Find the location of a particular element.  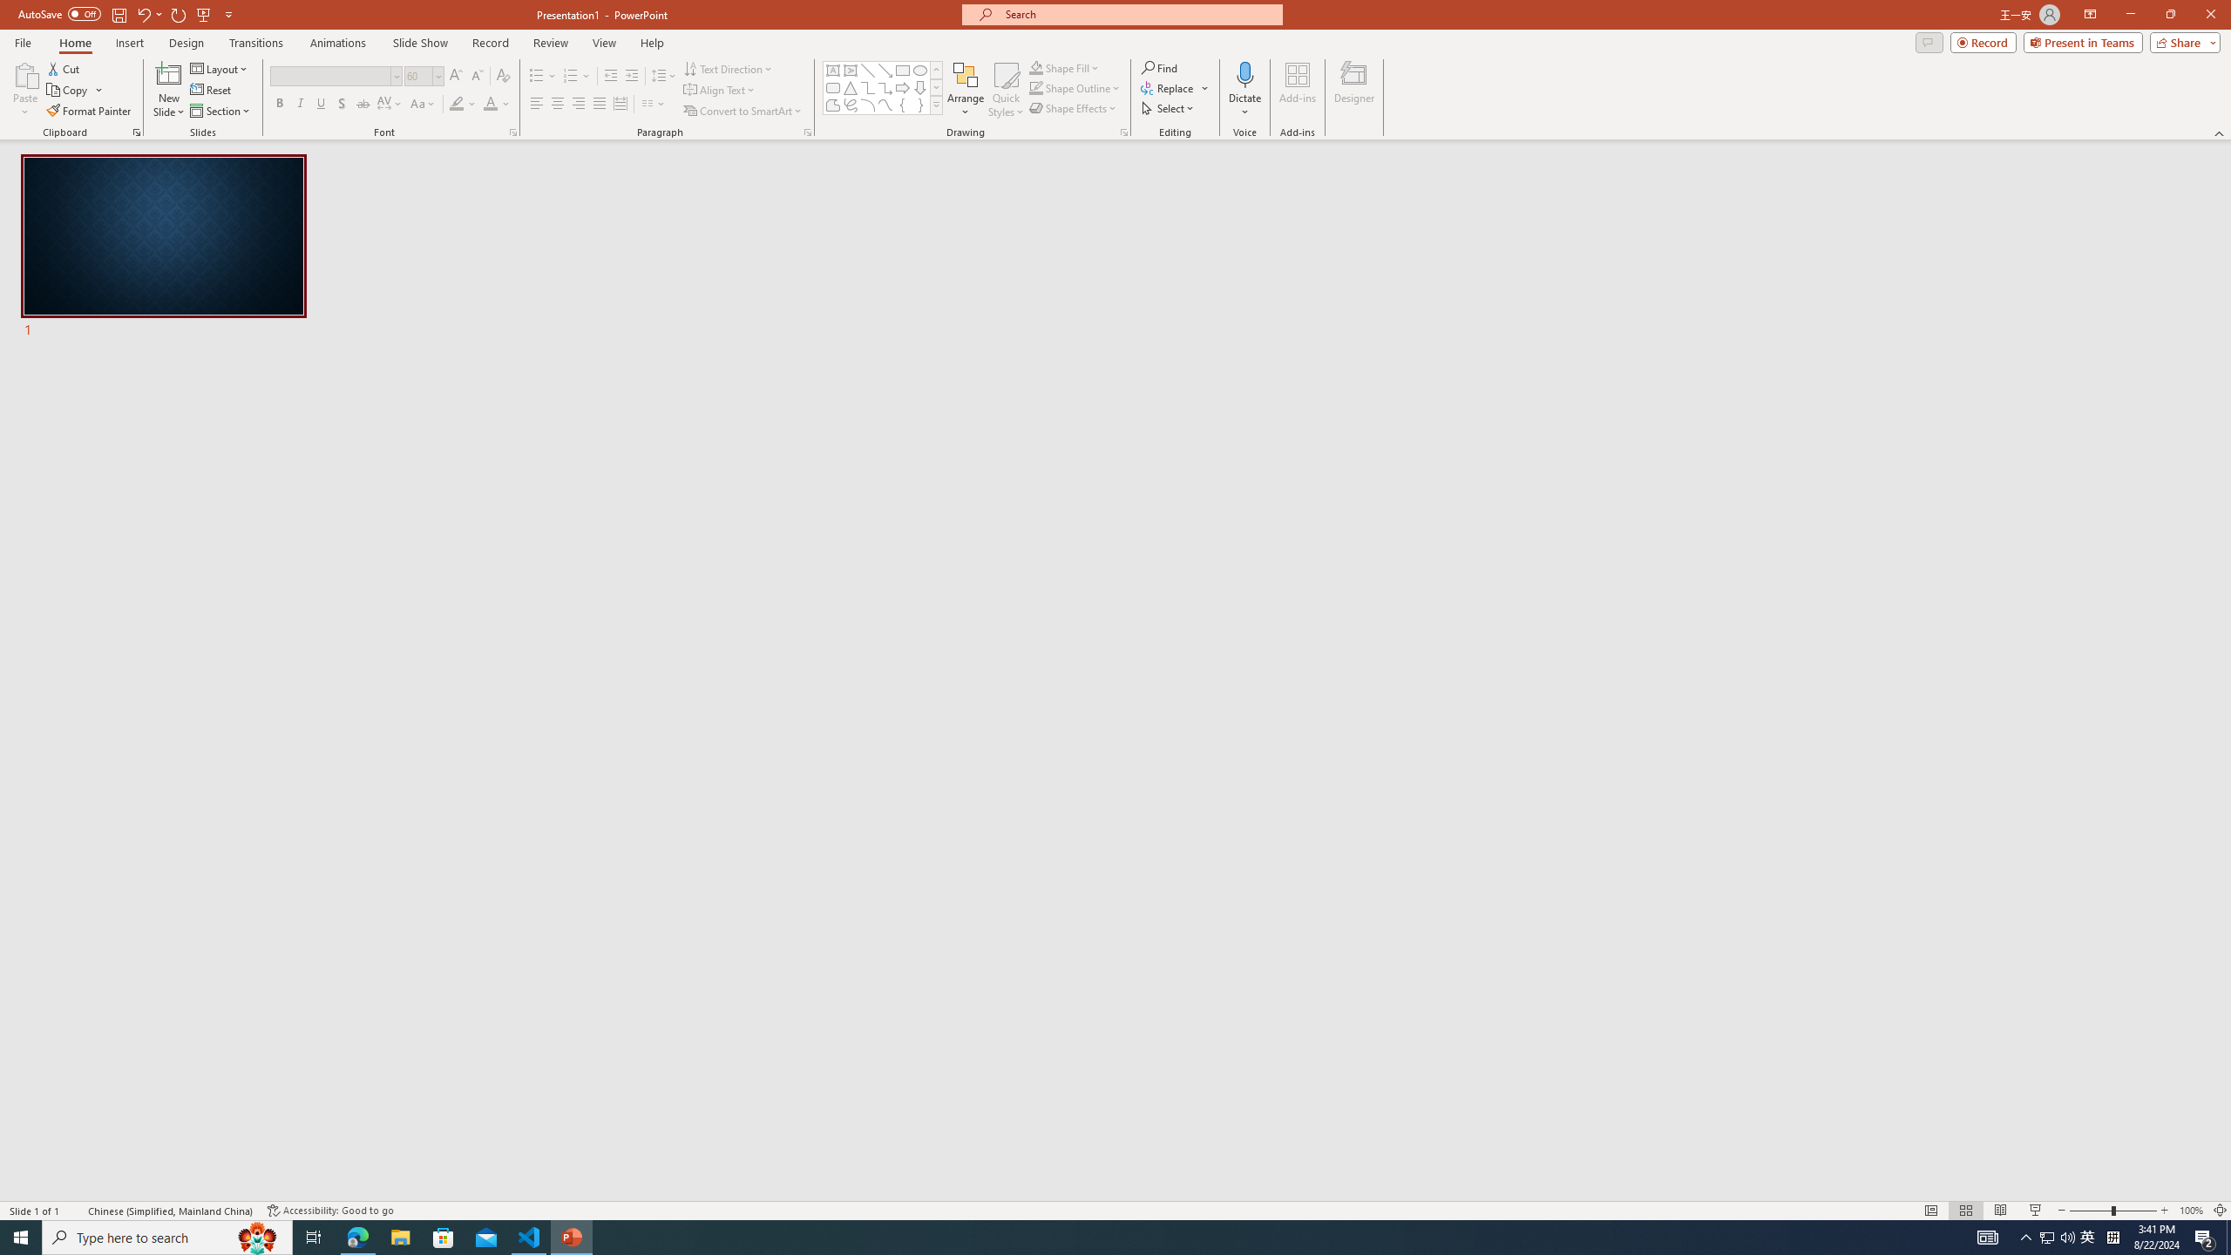

Text Box is located at coordinates (833, 70).